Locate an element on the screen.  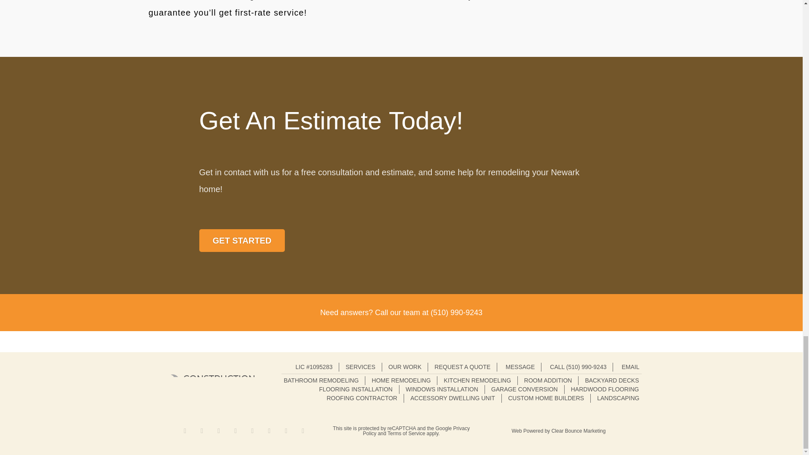
LANDSCAPING is located at coordinates (618, 398).